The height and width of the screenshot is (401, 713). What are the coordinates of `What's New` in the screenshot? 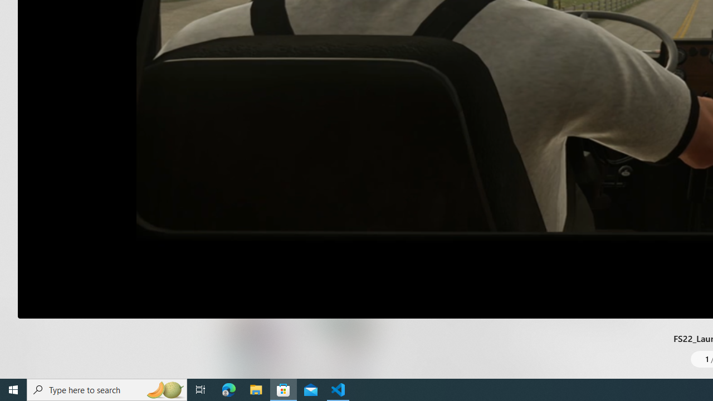 It's located at (20, 322).